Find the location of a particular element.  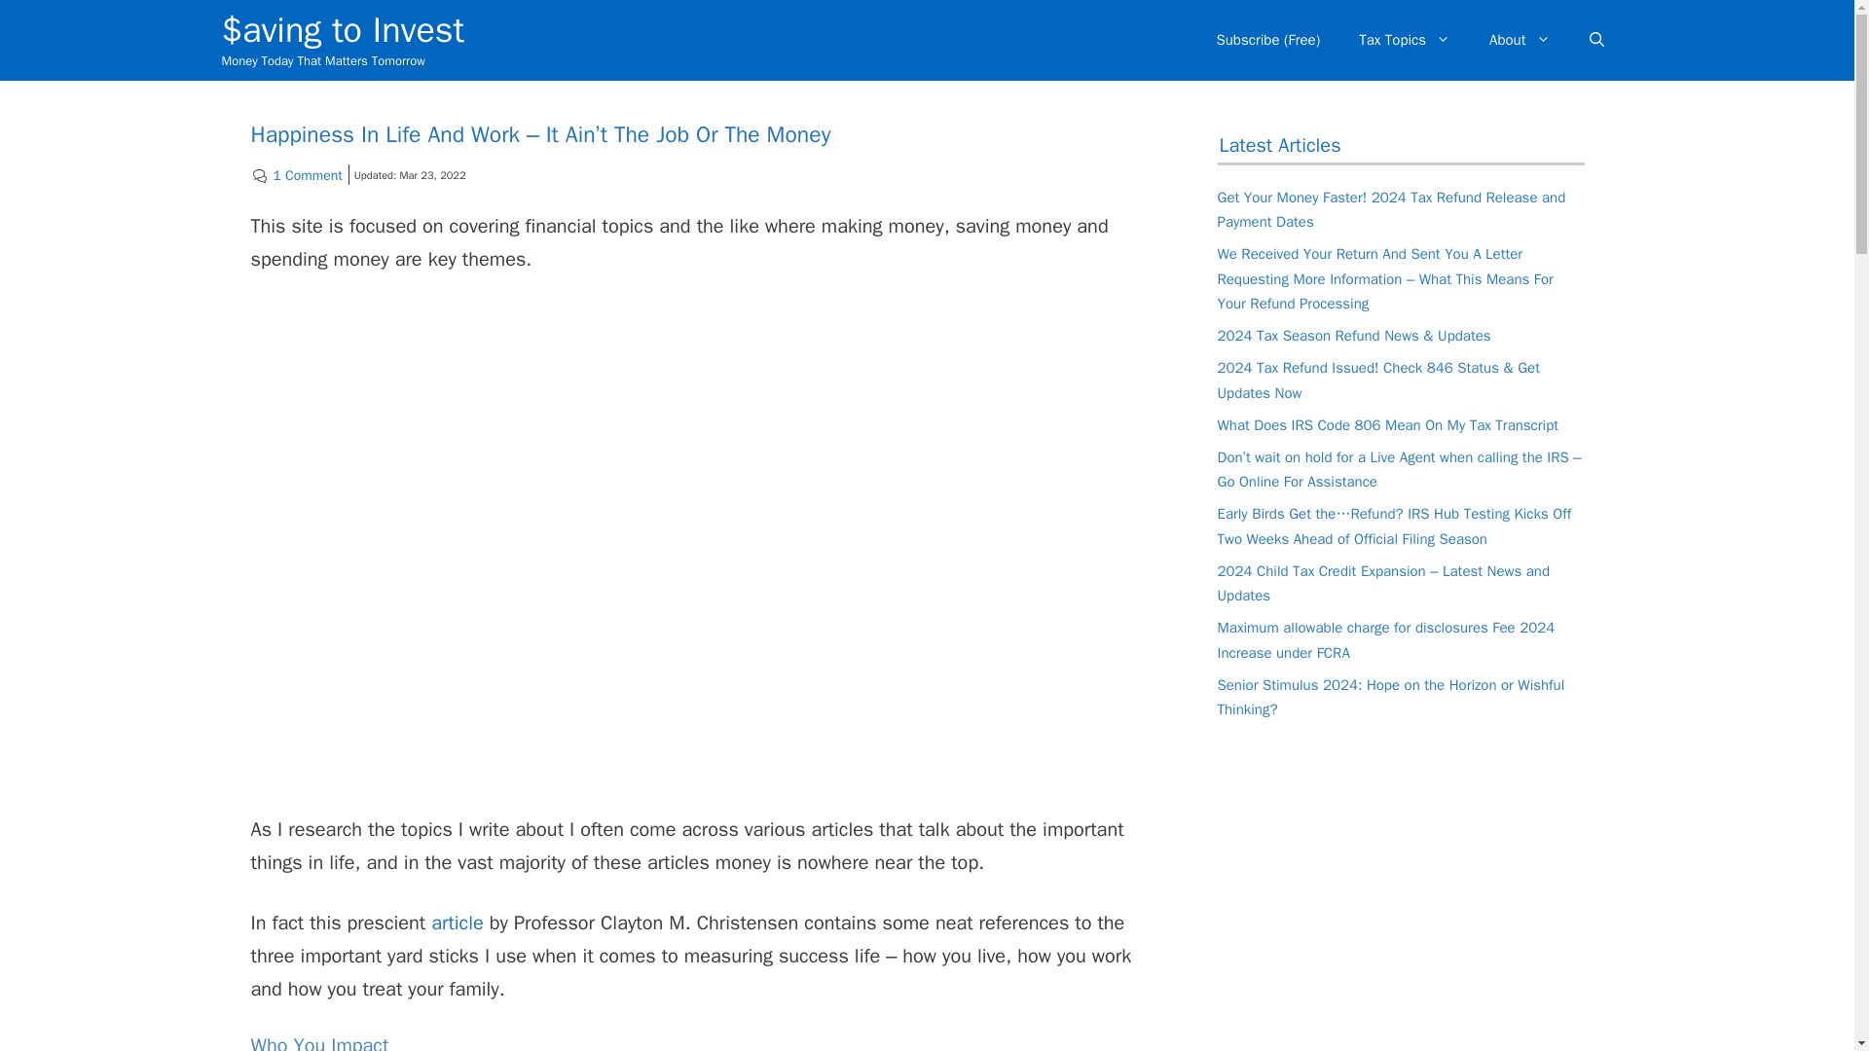

1 Comment is located at coordinates (308, 175).